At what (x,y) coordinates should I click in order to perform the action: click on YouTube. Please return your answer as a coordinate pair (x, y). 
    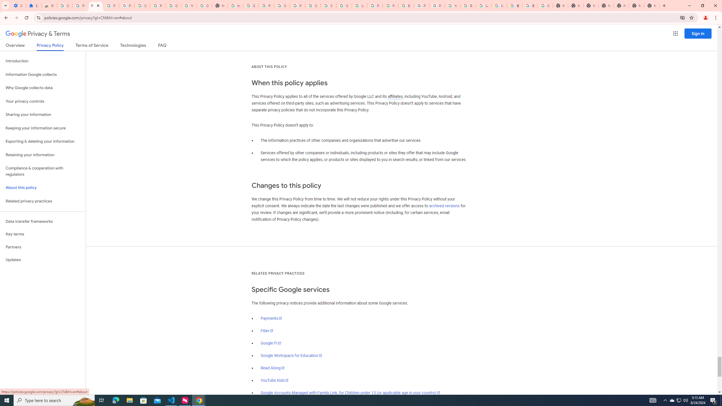
    Looking at the image, I should click on (189, 6).